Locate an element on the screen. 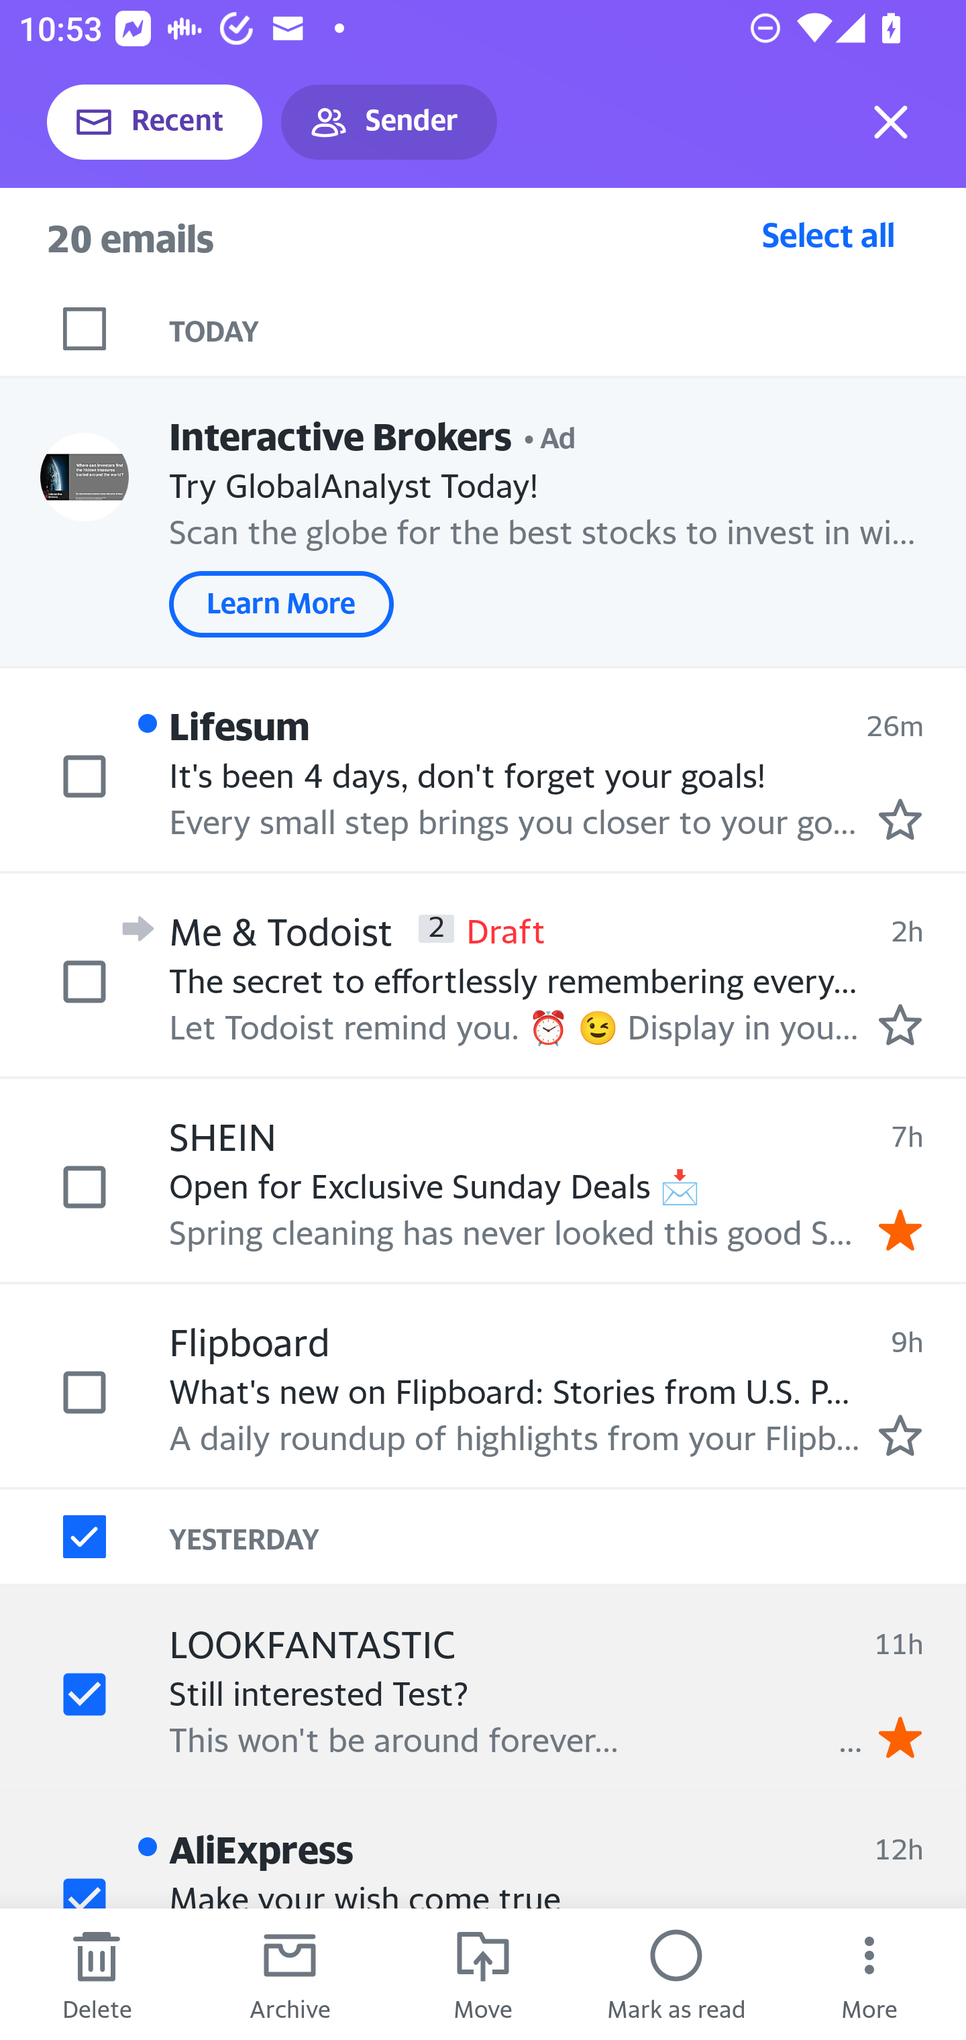  Exit selection mode is located at coordinates (891, 122).